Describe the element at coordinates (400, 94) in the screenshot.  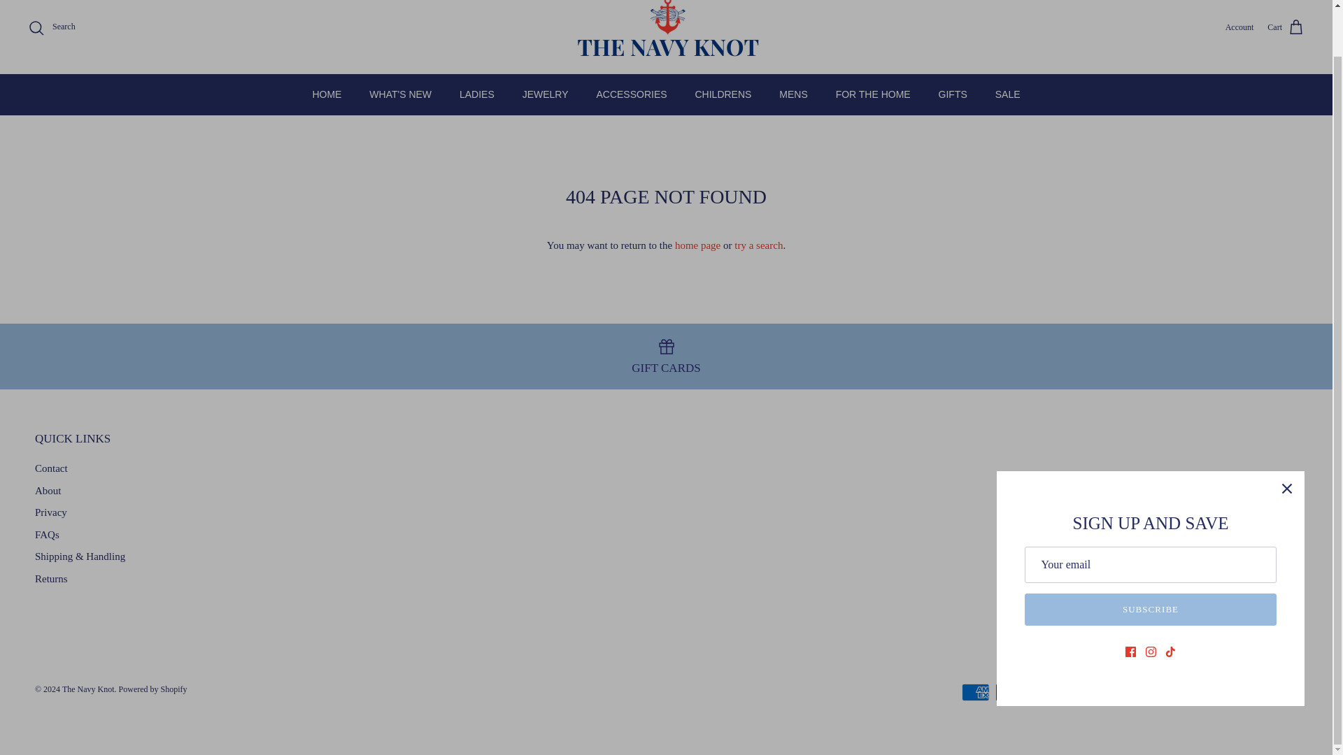
I see `WHAT'S NEW` at that location.